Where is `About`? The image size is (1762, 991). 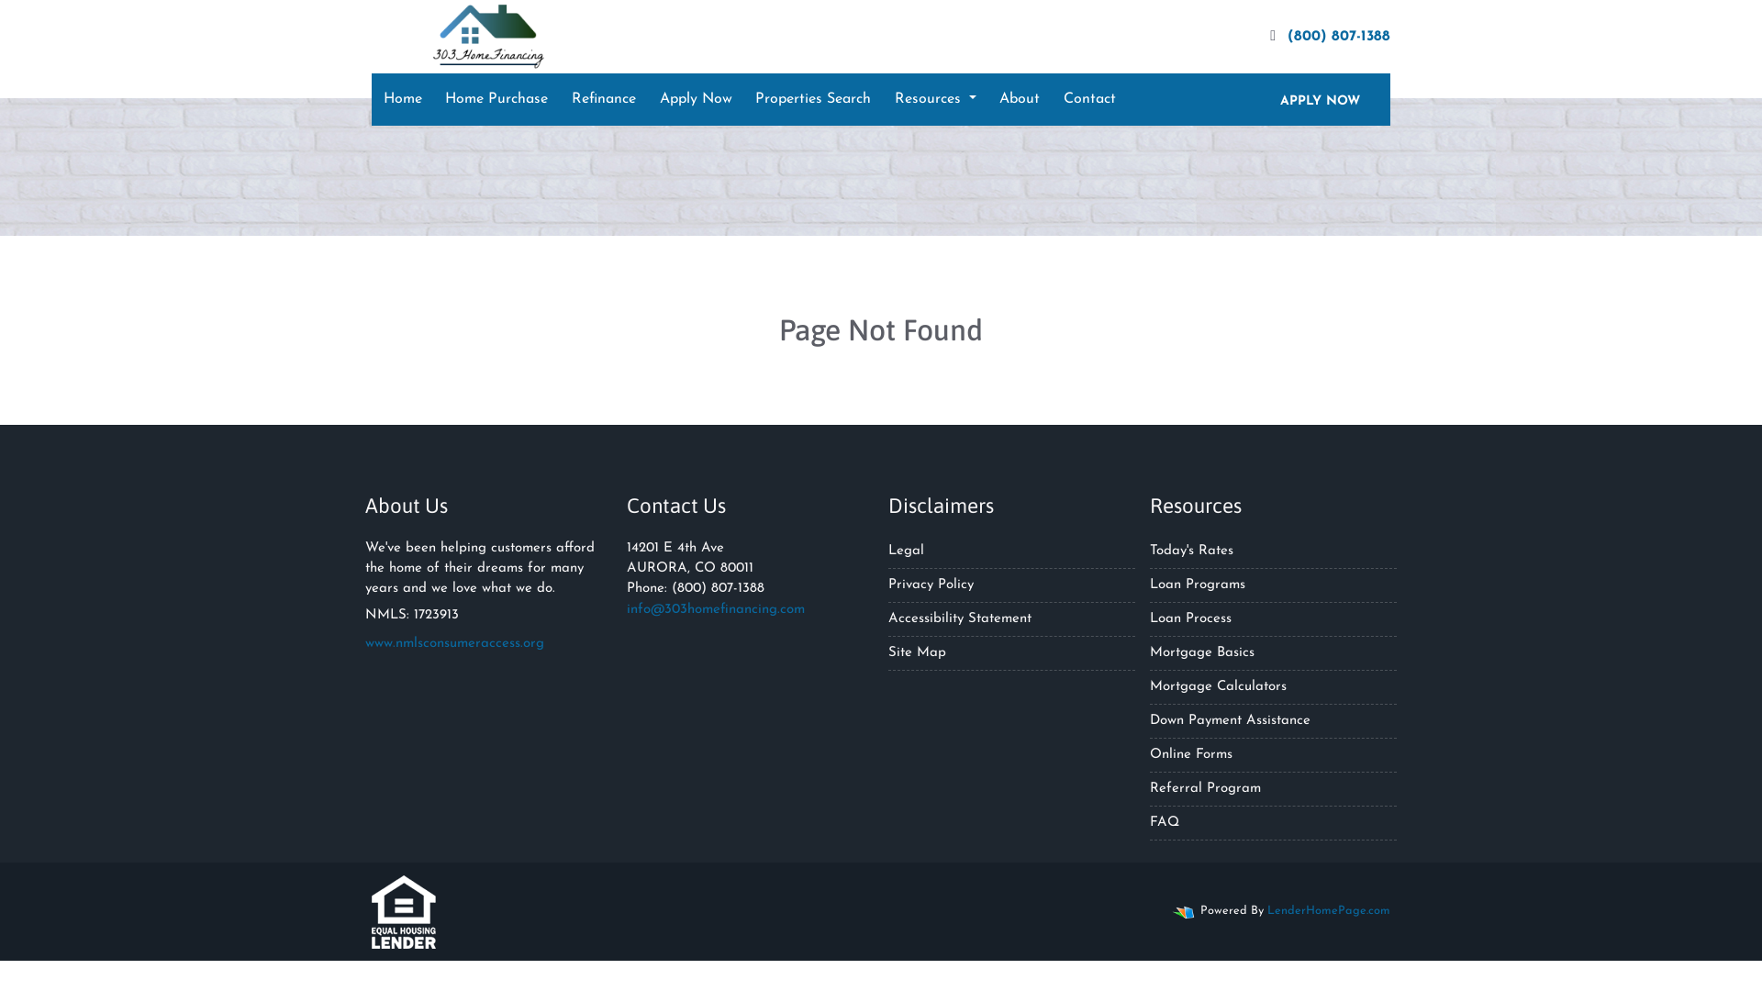 About is located at coordinates (1020, 99).